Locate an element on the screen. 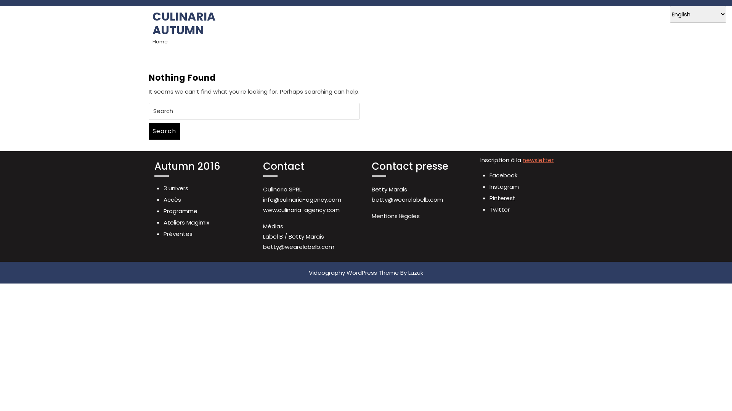 This screenshot has height=411, width=732. Pinterest is located at coordinates (502, 198).